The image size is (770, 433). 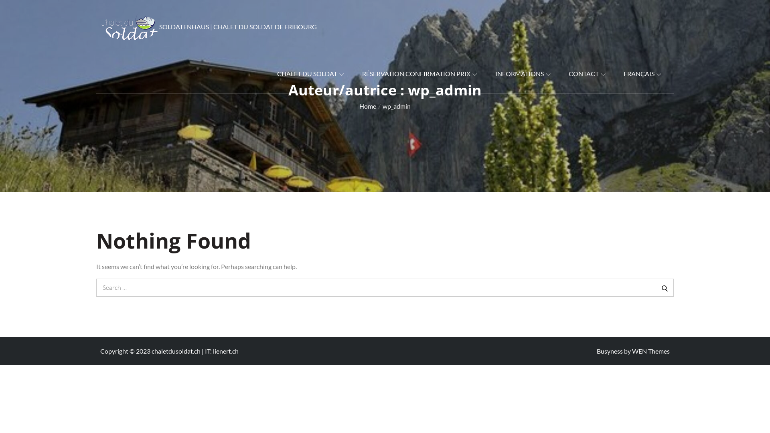 I want to click on Search, so click(x=665, y=288).